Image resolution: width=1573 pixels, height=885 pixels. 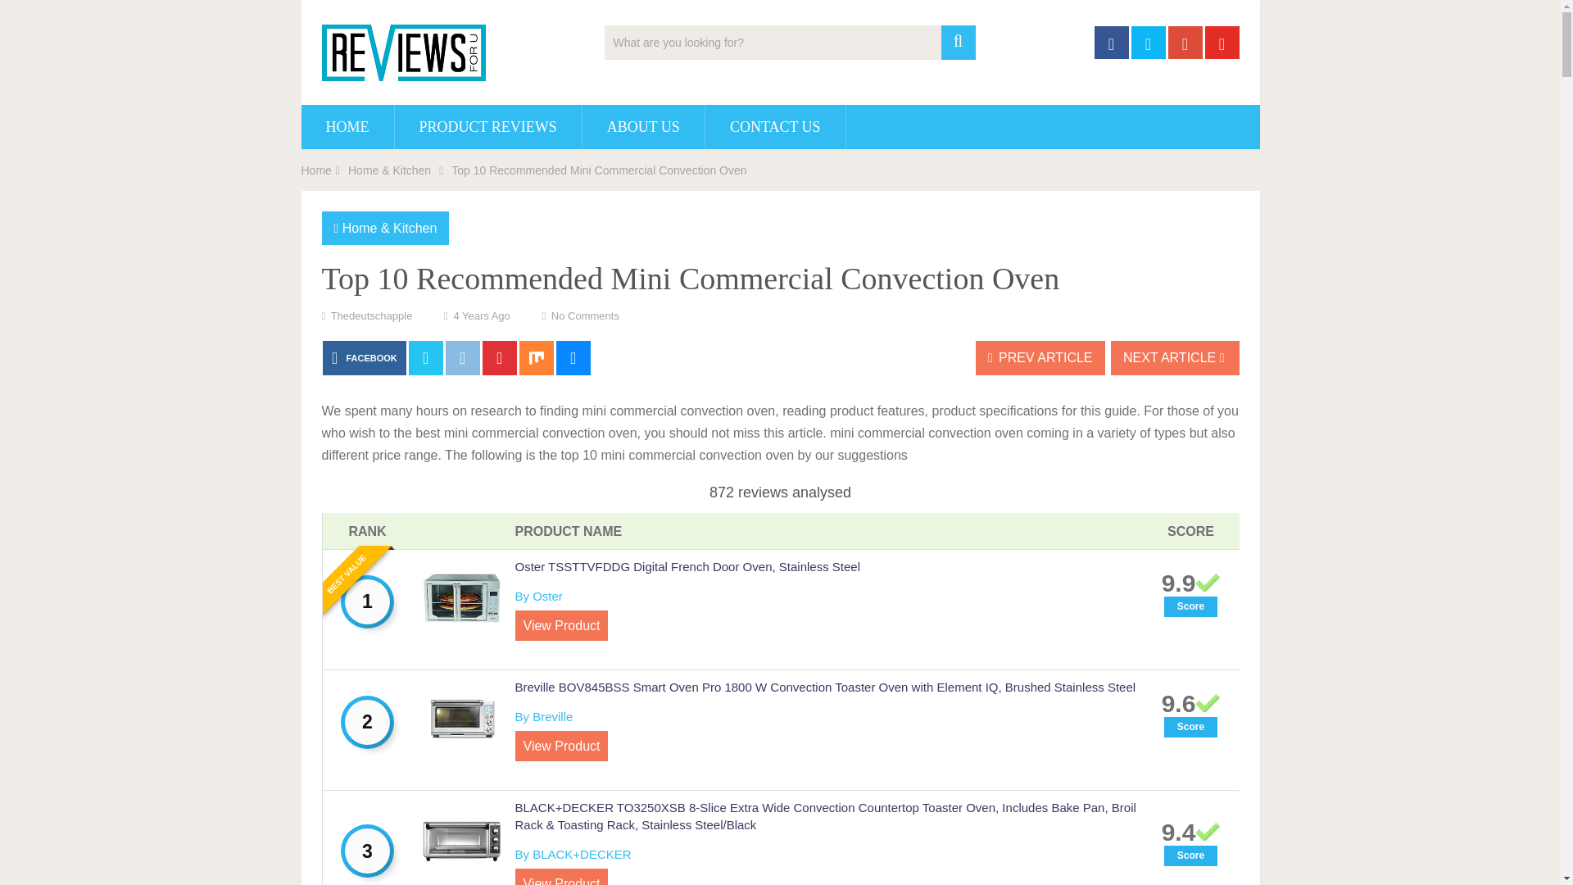 What do you see at coordinates (560, 625) in the screenshot?
I see `View Product` at bounding box center [560, 625].